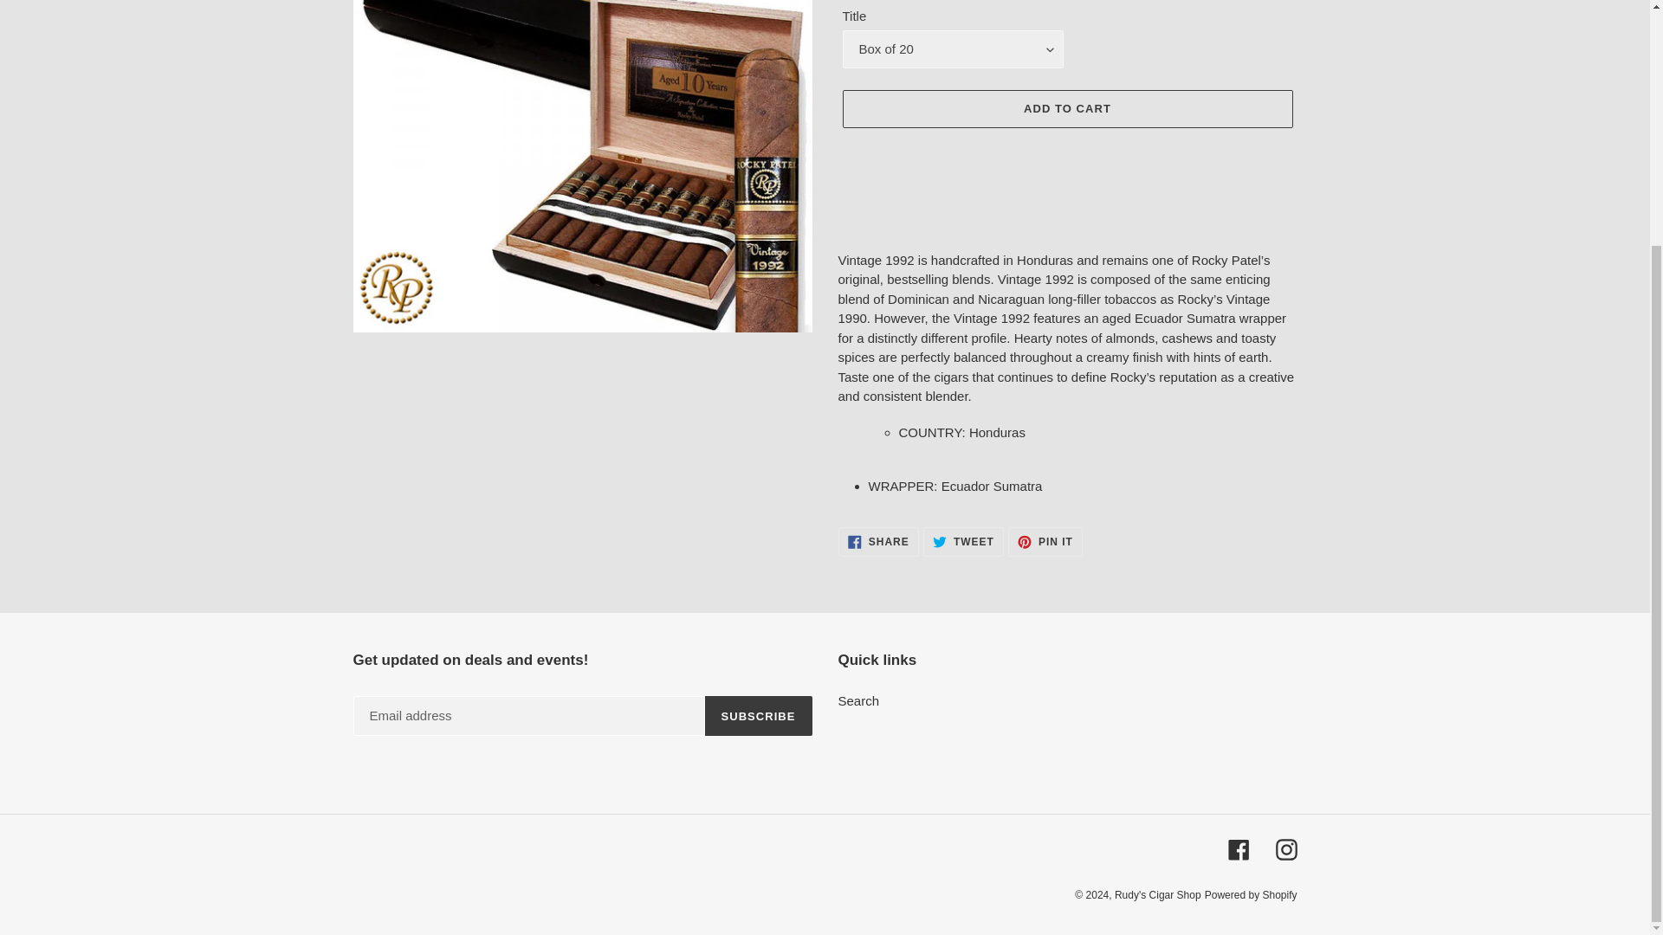 This screenshot has height=935, width=1663. I want to click on Rudy's Cigar Shop, so click(1285, 848).